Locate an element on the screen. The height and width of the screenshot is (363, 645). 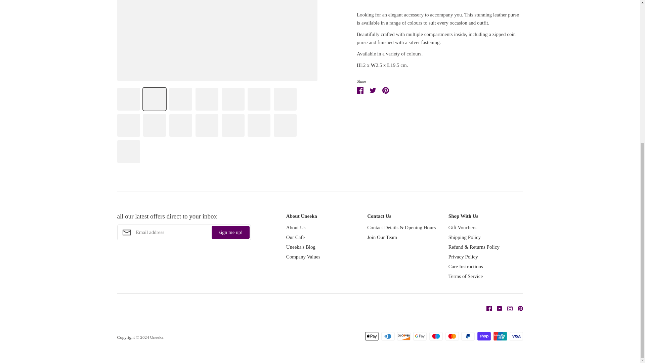
Diners Club is located at coordinates (388, 336).